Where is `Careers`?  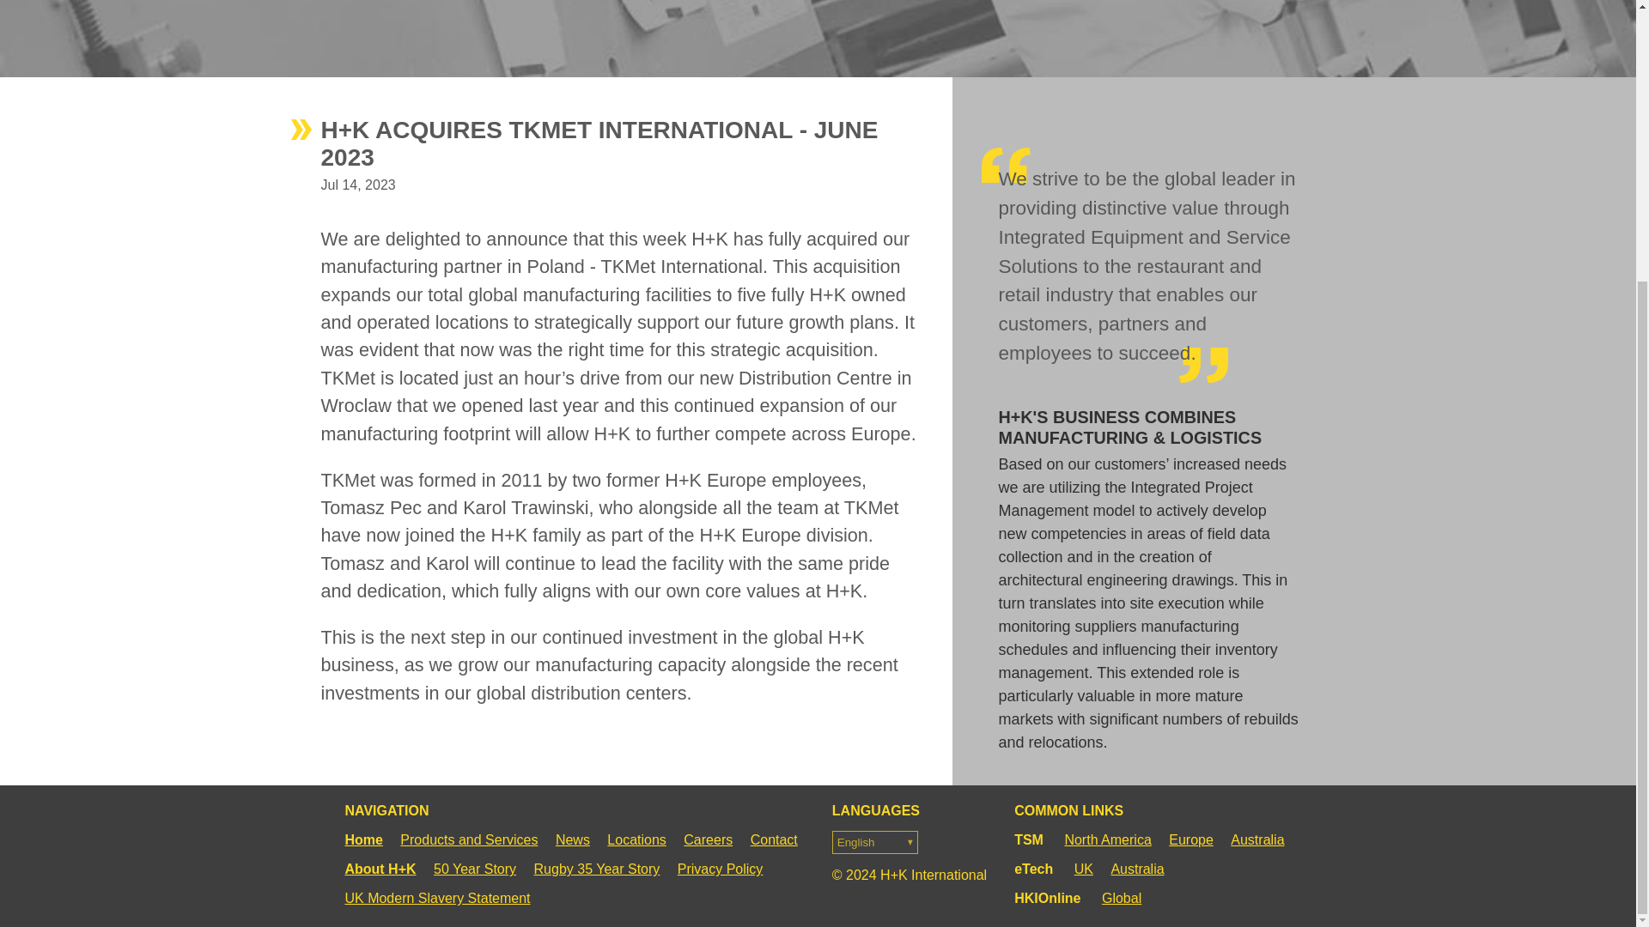
Careers is located at coordinates (708, 839).